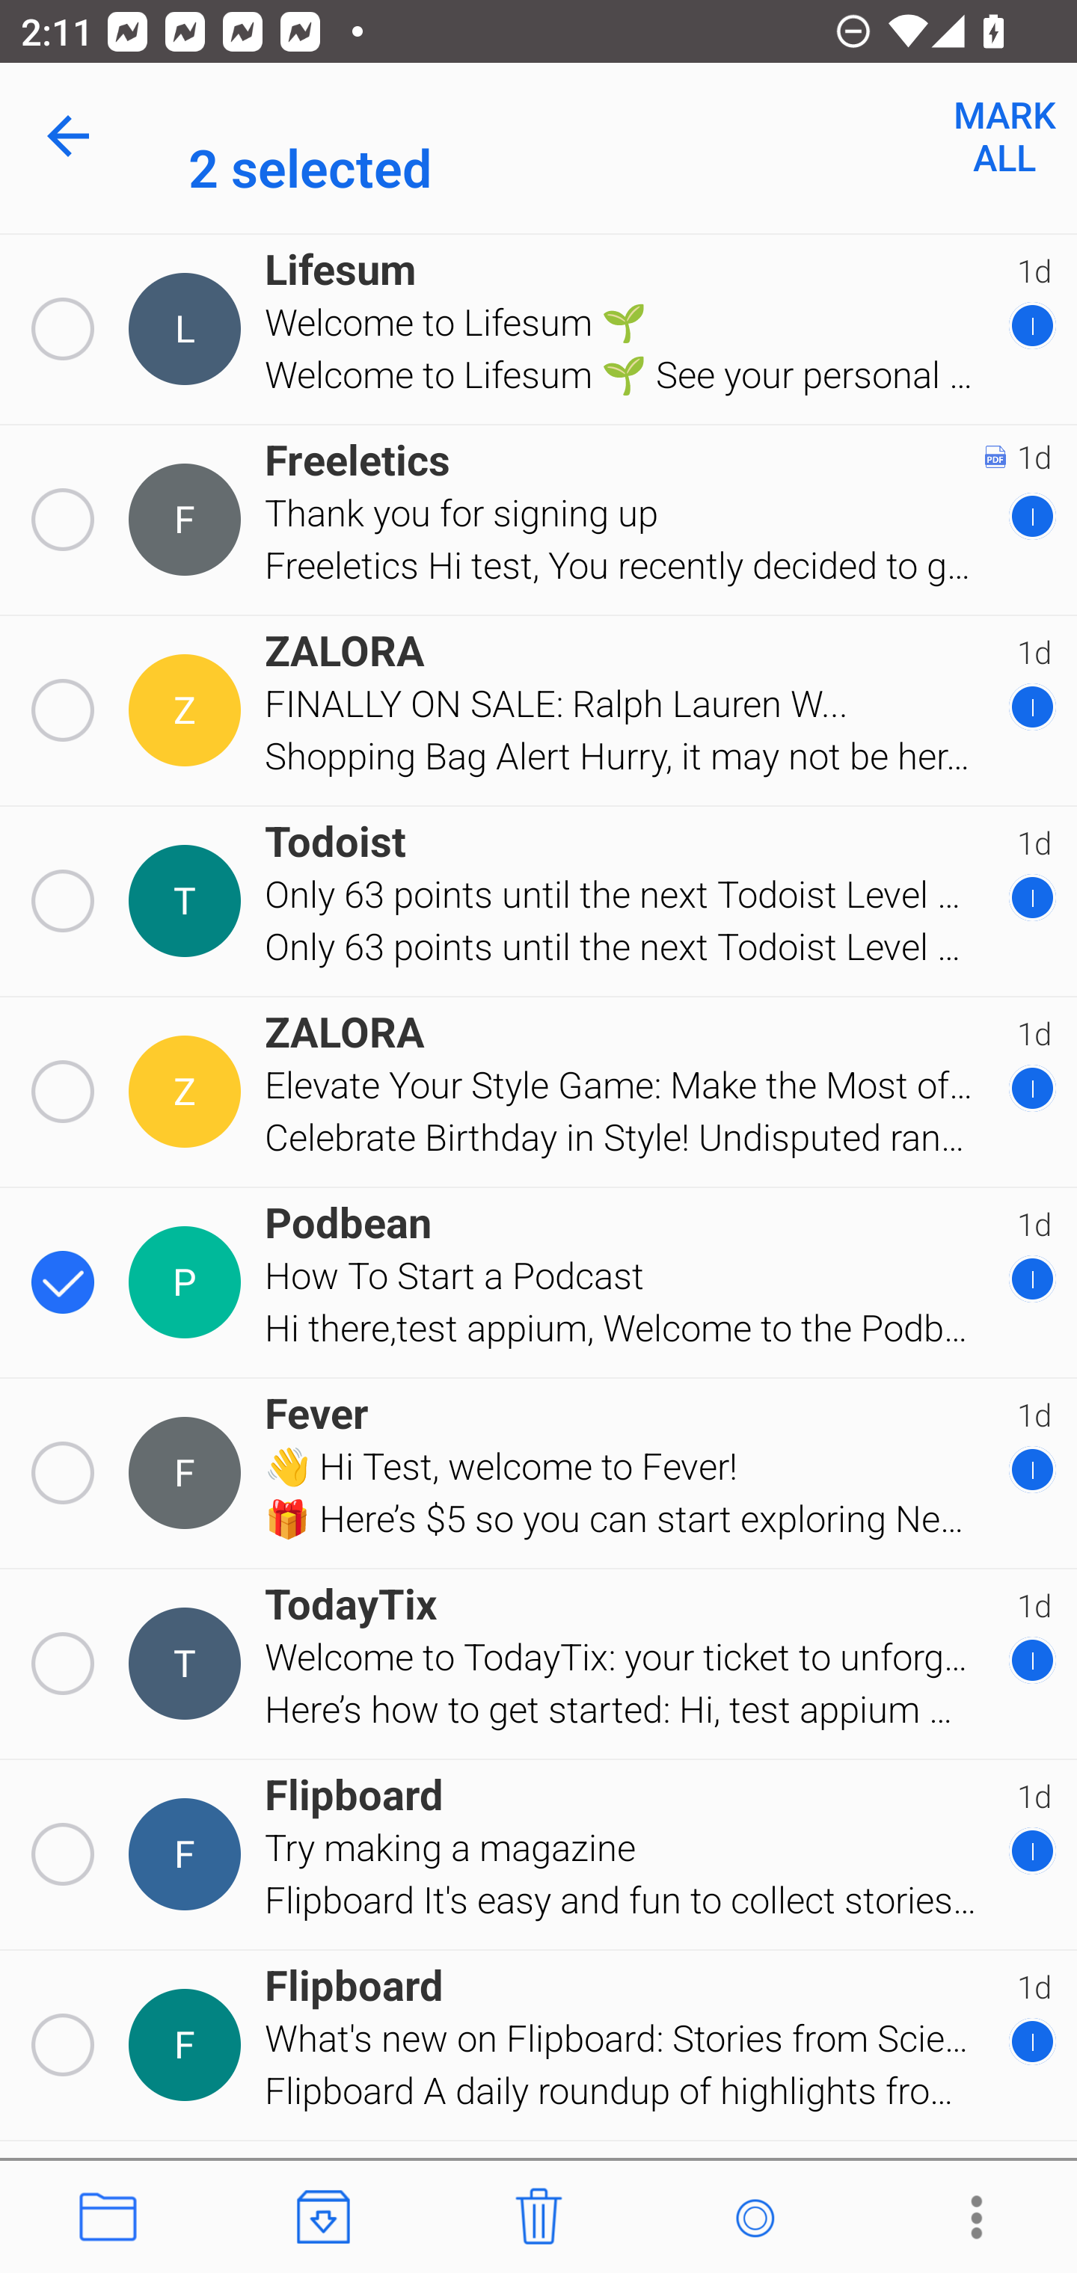 This screenshot has width=1077, height=2273. I want to click on Contact Details, so click(188, 901).